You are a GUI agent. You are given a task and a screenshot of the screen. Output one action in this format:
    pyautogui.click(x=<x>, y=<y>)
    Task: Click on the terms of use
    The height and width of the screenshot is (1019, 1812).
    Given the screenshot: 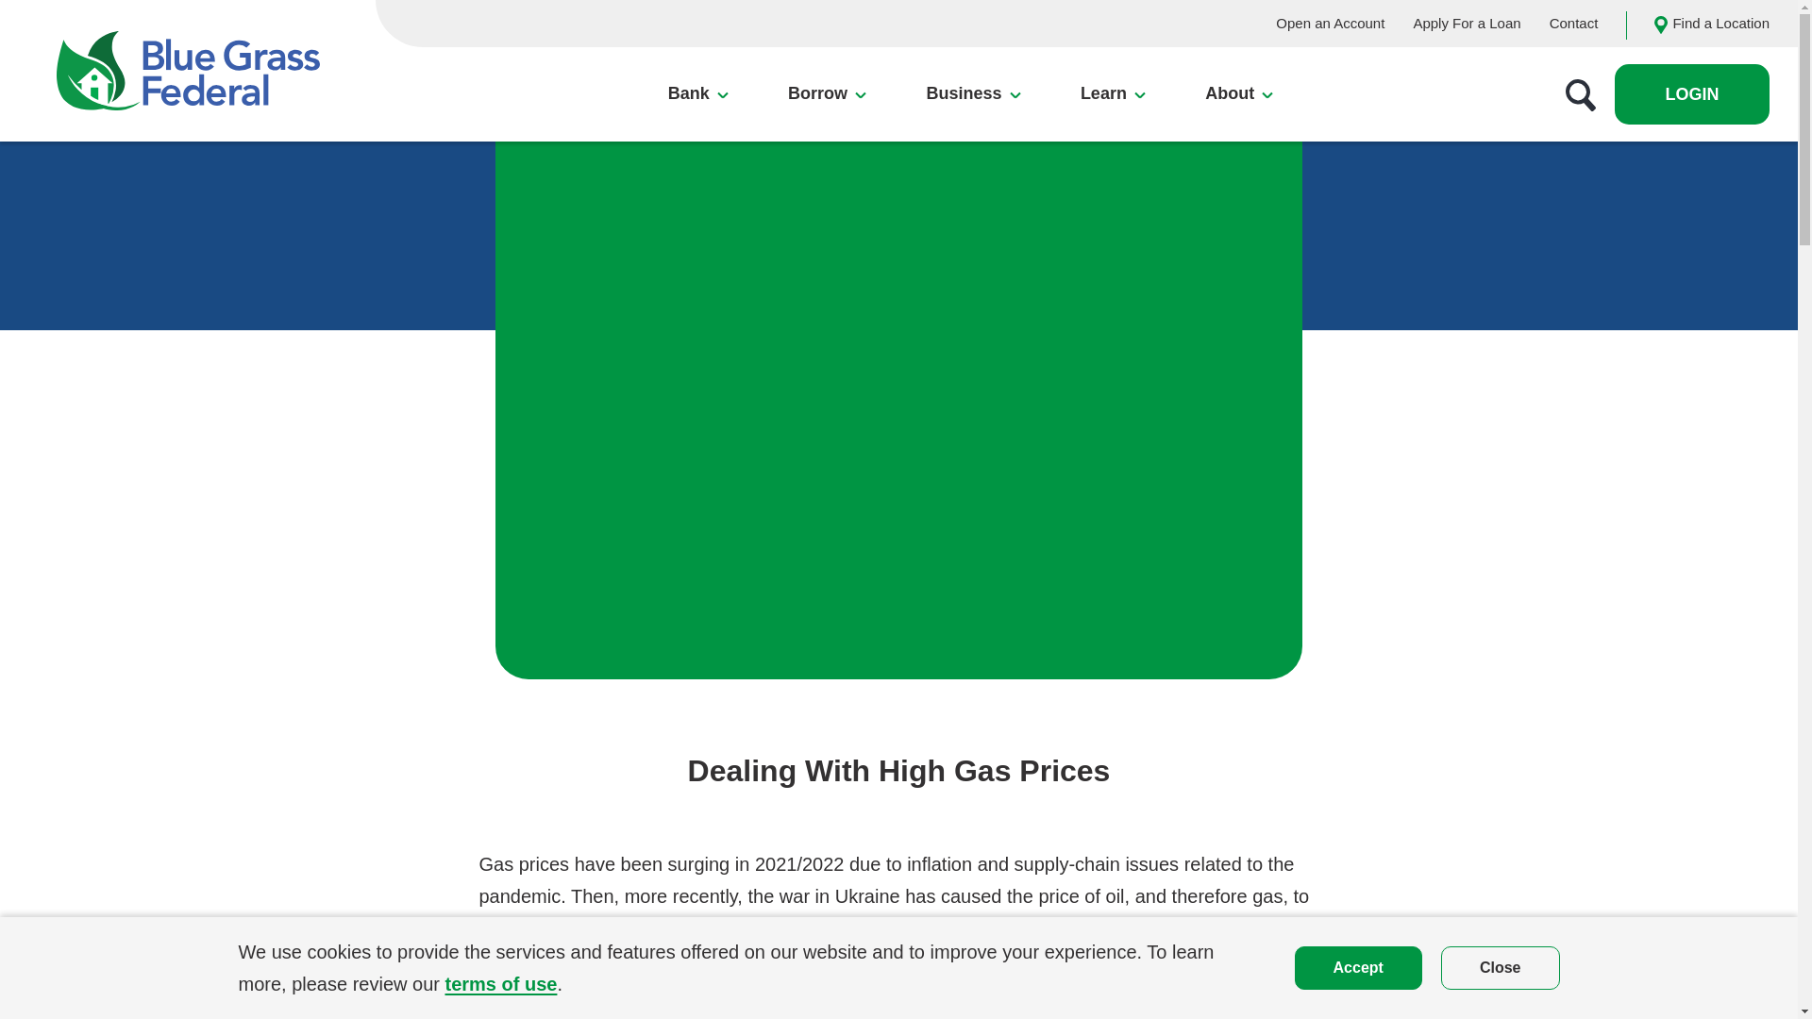 What is the action you would take?
    pyautogui.click(x=500, y=984)
    